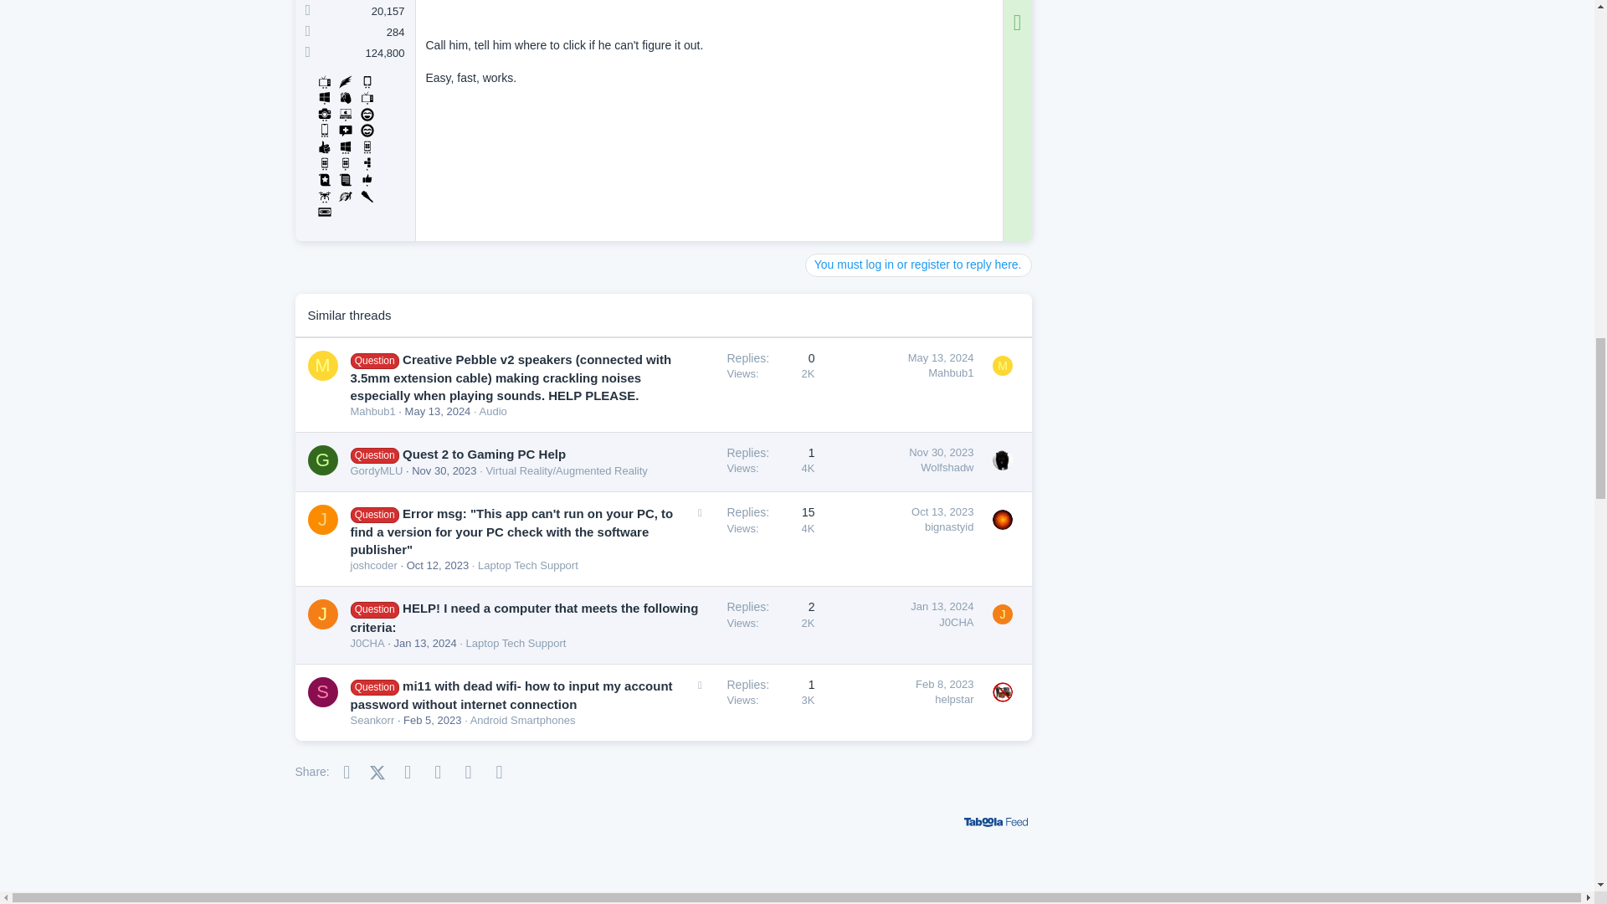  What do you see at coordinates (444, 470) in the screenshot?
I see `Nov 30, 2023 at 11:57 AM` at bounding box center [444, 470].